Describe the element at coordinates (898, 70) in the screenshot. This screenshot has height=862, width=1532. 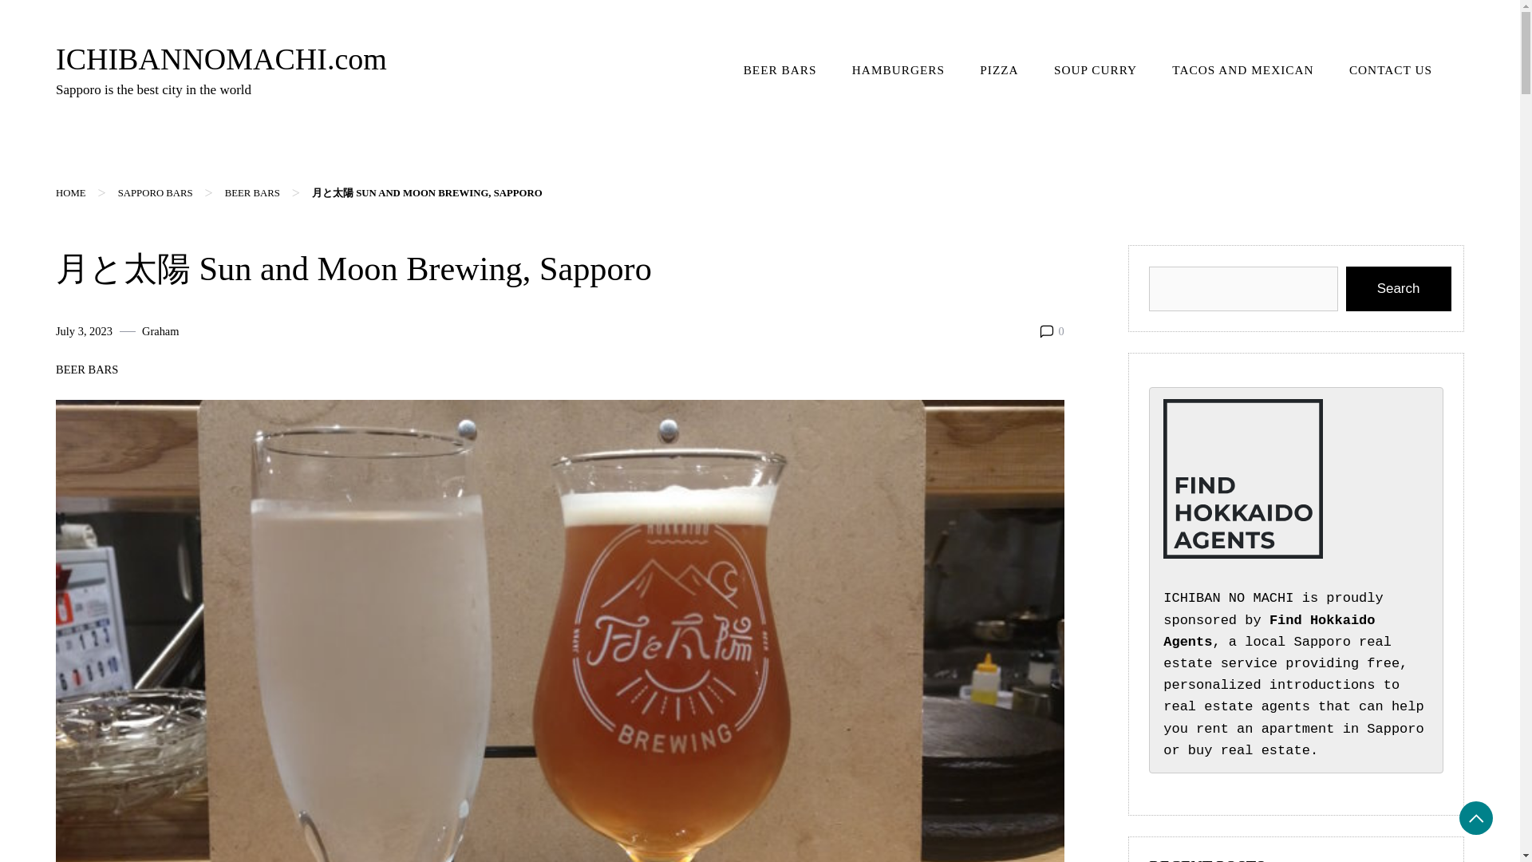
I see `HAMBURGERS` at that location.